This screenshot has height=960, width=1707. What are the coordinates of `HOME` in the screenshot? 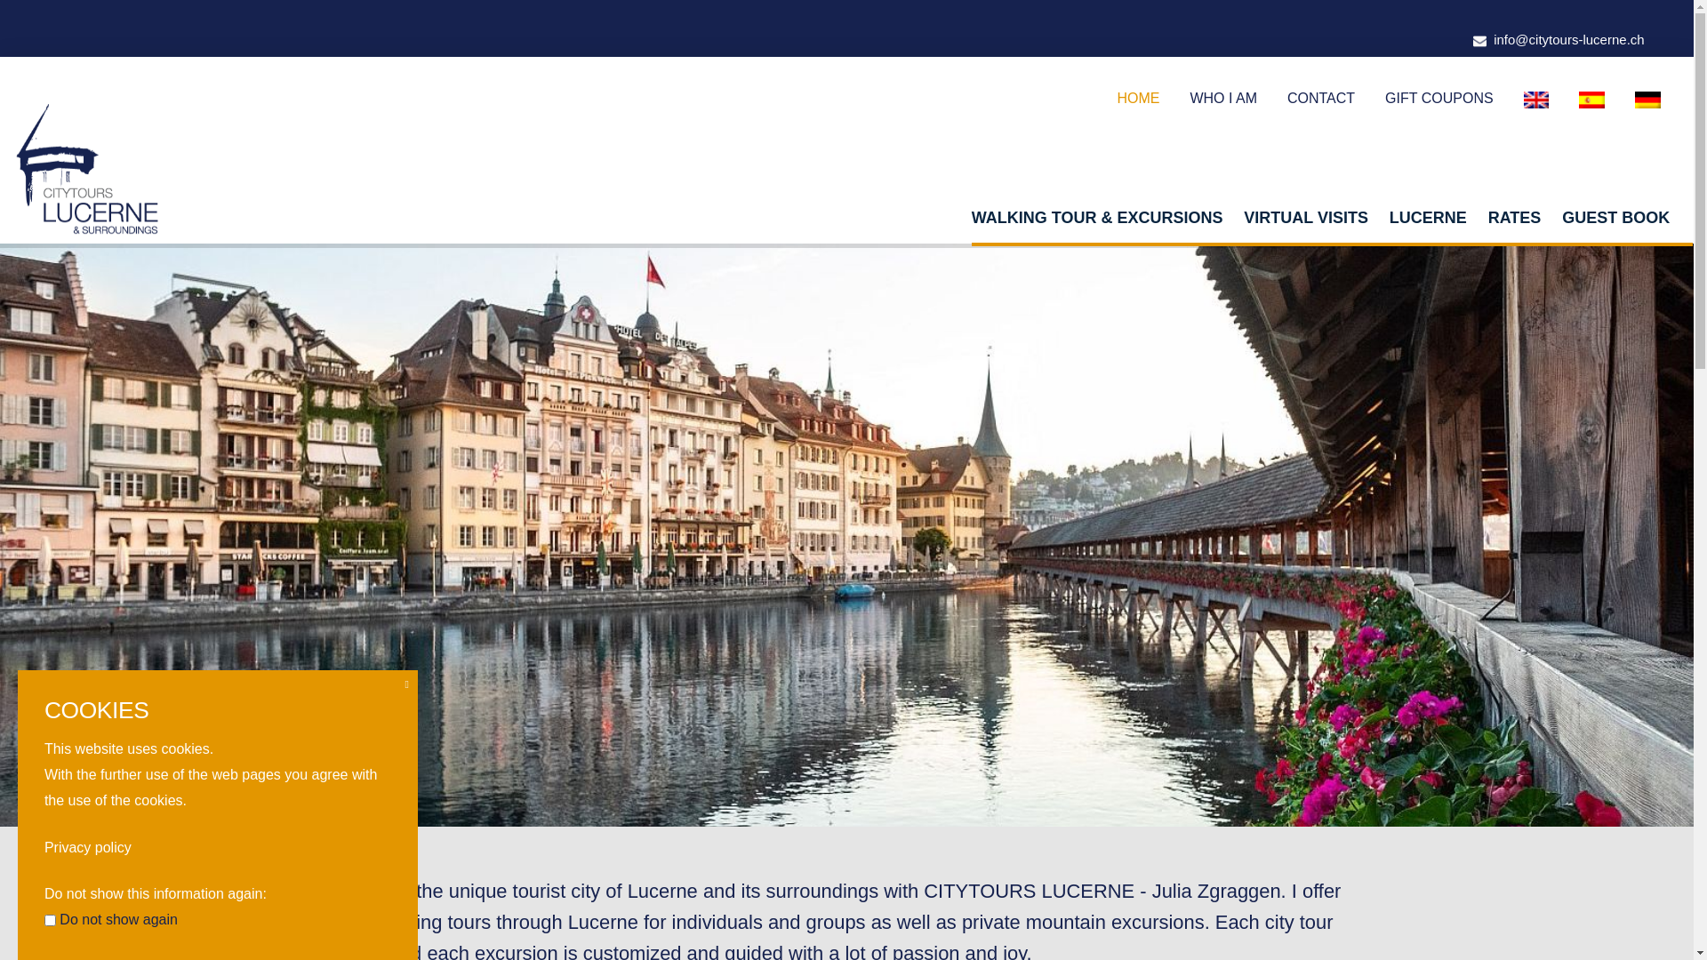 It's located at (1138, 99).